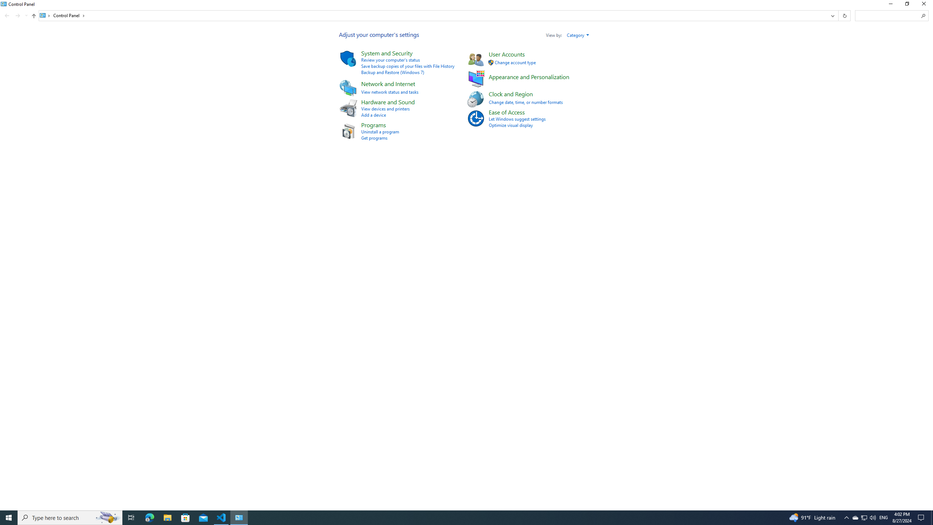 The image size is (933, 525). I want to click on System, so click(4, 4).